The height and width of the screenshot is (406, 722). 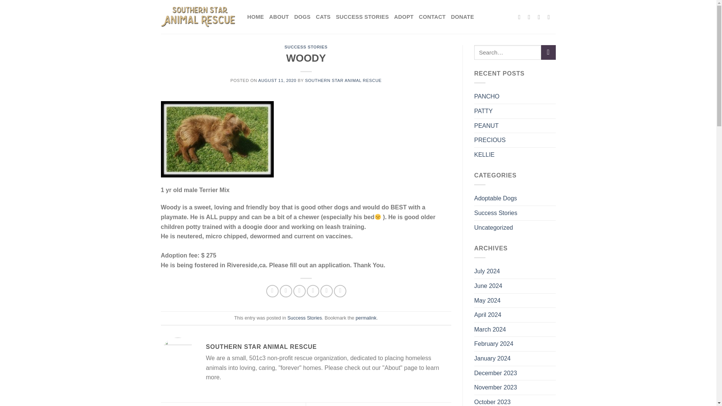 What do you see at coordinates (199, 17) in the screenshot?
I see `Southern Star Animal Rescue` at bounding box center [199, 17].